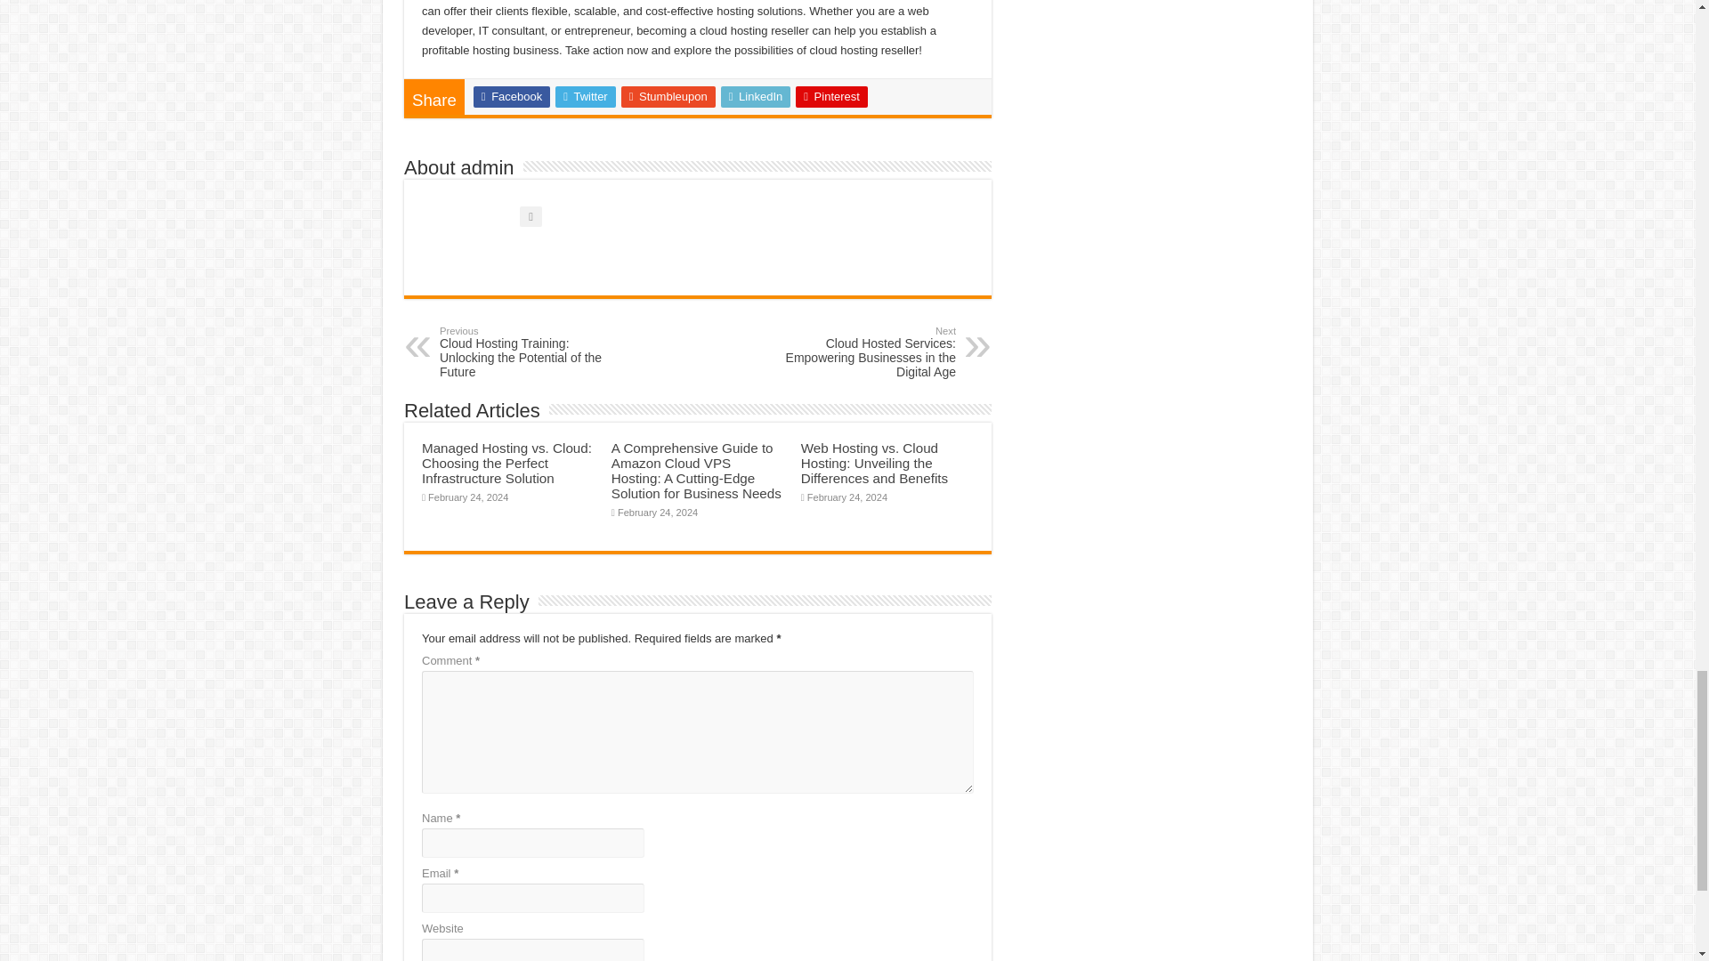 The image size is (1709, 961). I want to click on Pinterest, so click(831, 96).